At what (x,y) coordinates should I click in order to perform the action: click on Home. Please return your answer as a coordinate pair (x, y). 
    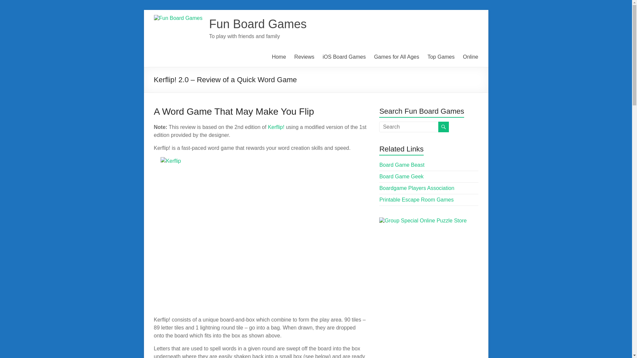
    Looking at the image, I should click on (279, 57).